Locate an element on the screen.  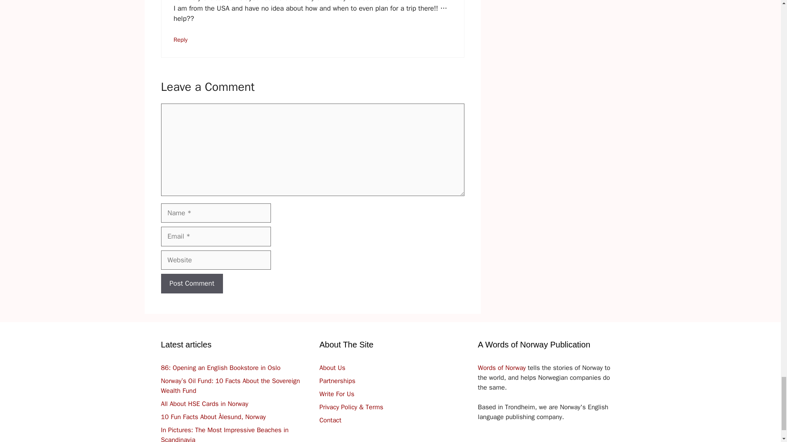
Post Comment is located at coordinates (191, 283).